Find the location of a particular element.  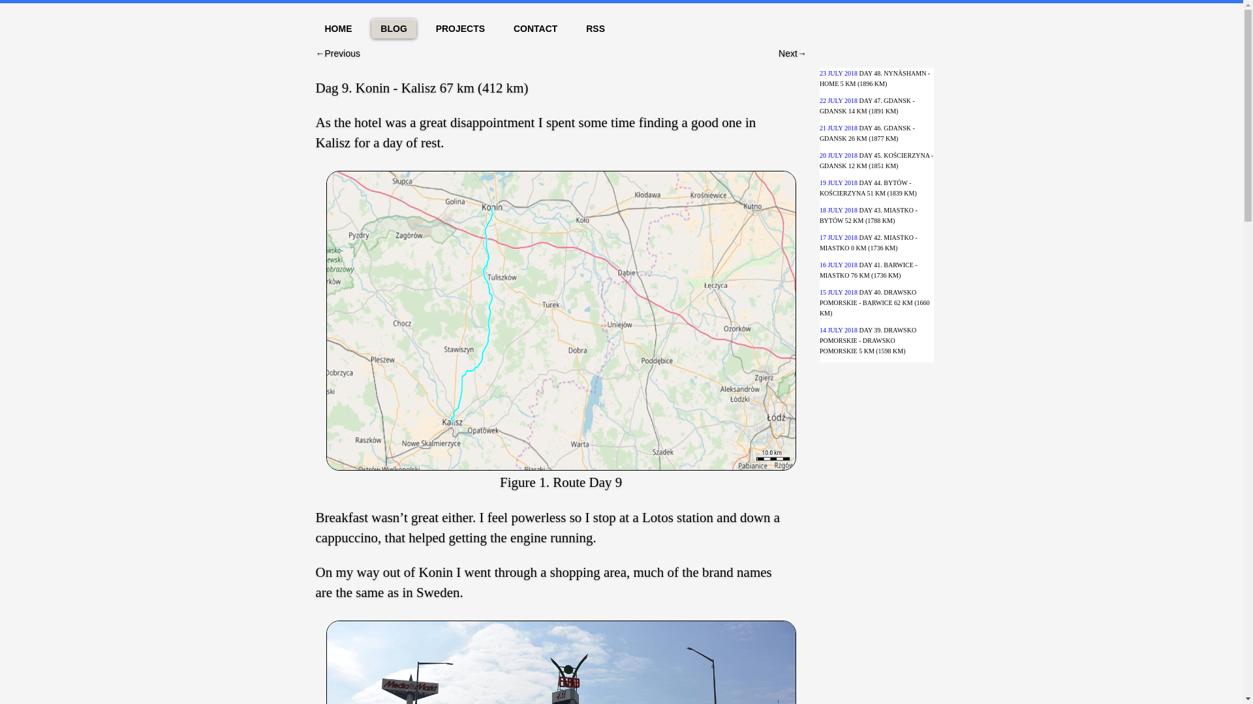

BLOG is located at coordinates (393, 29).